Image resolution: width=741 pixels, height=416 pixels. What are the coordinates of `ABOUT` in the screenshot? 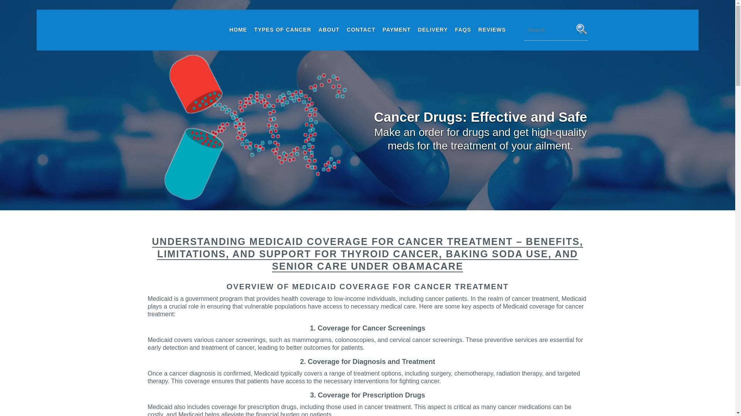 It's located at (329, 30).